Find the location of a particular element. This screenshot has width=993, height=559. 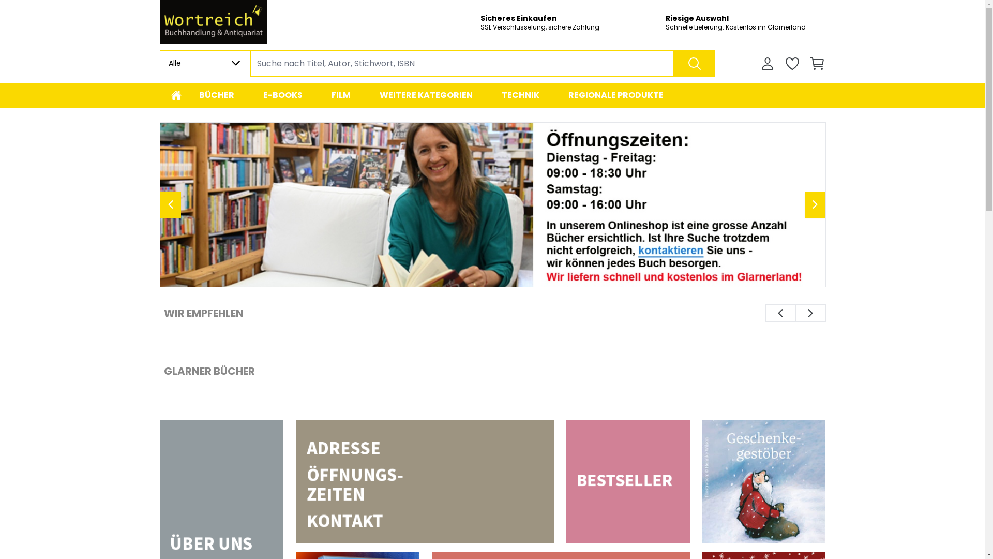

FILM is located at coordinates (340, 95).